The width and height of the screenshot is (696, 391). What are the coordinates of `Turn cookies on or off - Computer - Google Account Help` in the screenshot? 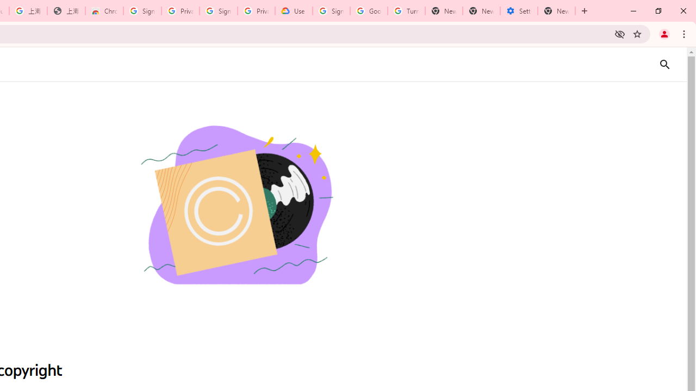 It's located at (407, 11).